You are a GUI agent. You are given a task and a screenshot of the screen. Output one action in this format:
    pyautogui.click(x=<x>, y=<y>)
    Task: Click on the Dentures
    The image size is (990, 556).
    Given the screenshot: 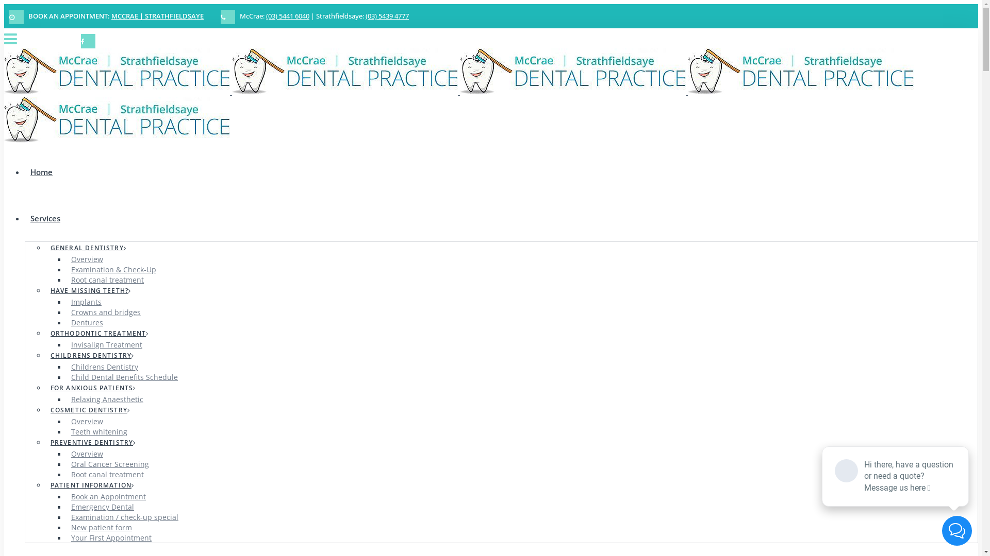 What is the action you would take?
    pyautogui.click(x=87, y=322)
    